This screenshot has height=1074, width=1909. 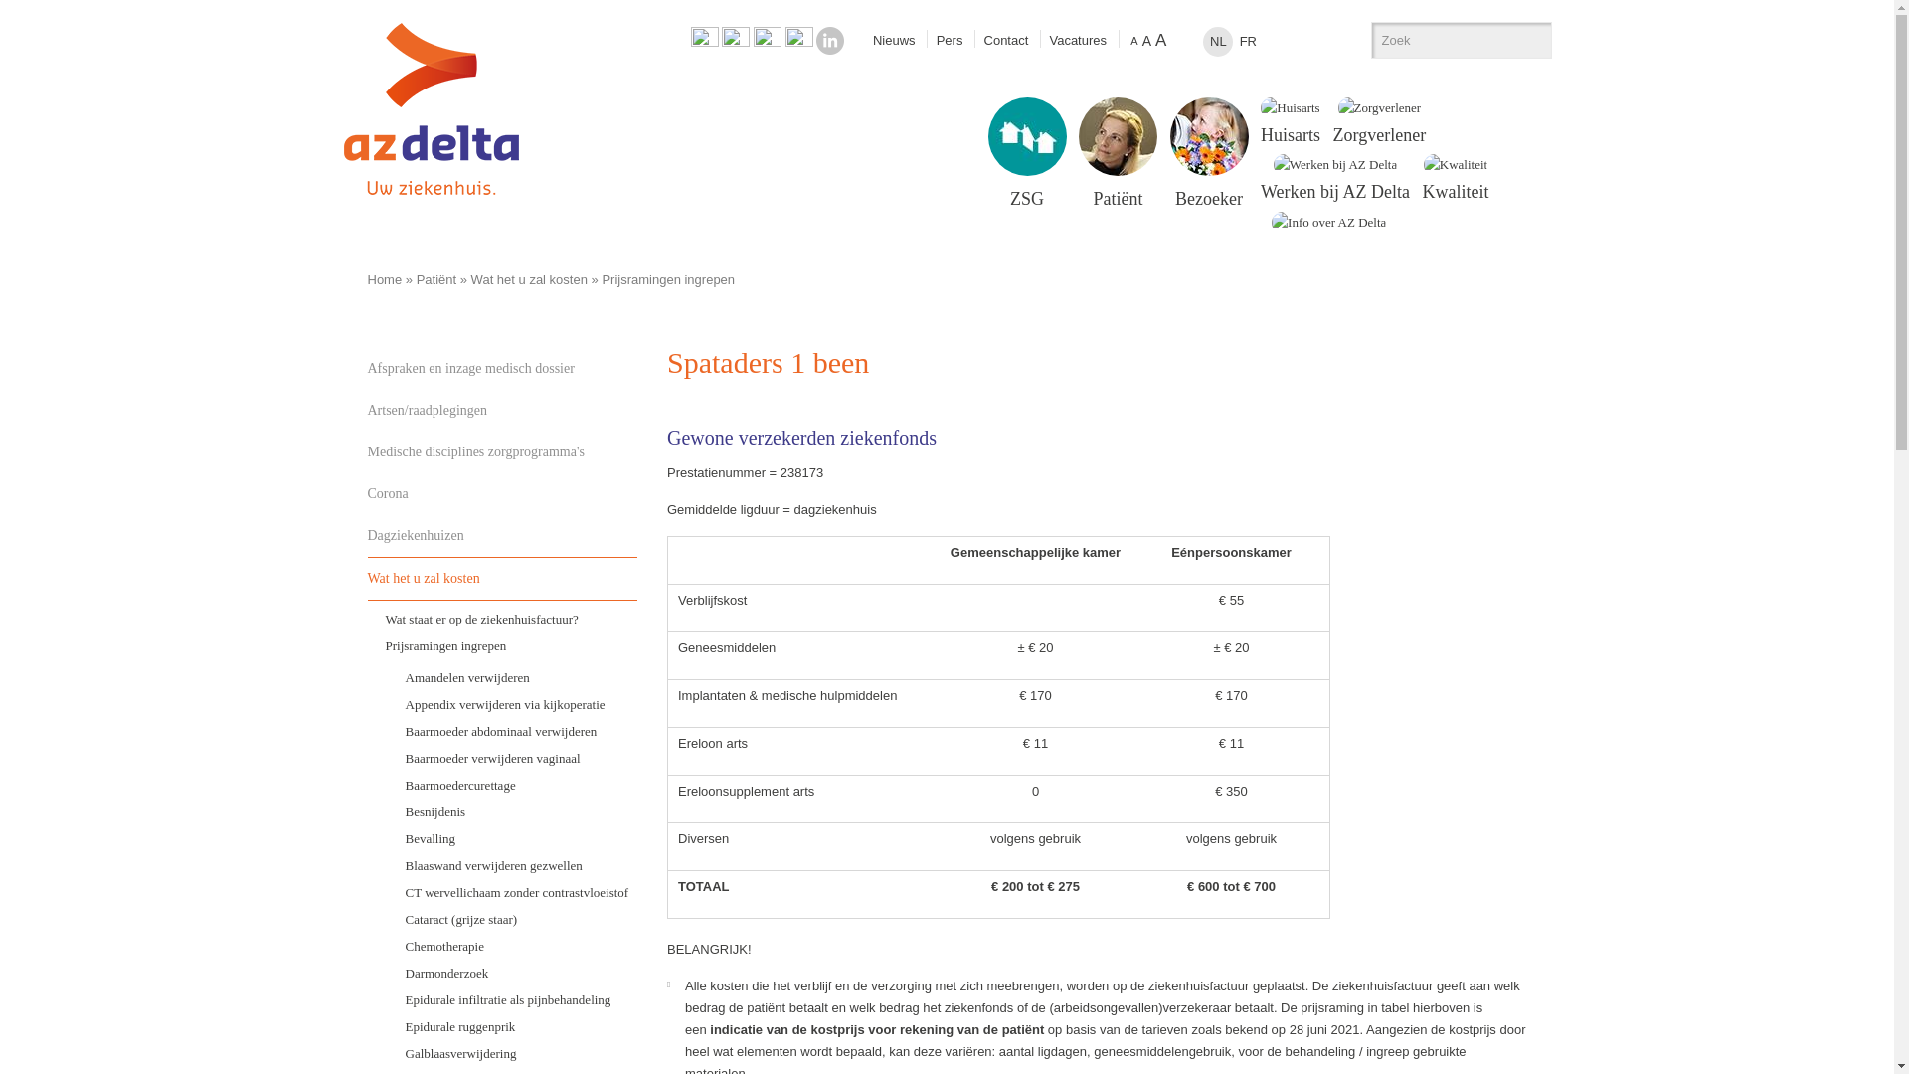 What do you see at coordinates (503, 452) in the screenshot?
I see `Medische disciplines zorgprogramma's` at bounding box center [503, 452].